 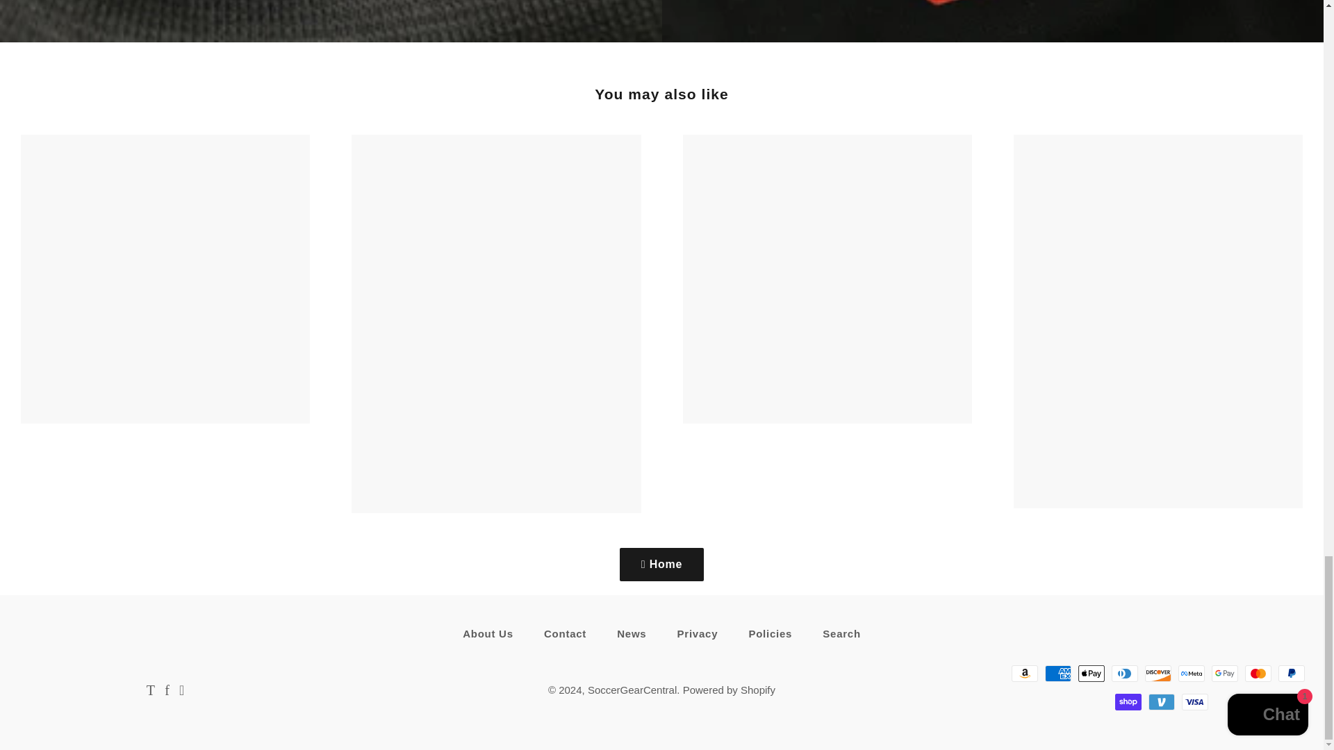 What do you see at coordinates (1195, 701) in the screenshot?
I see `Visa` at bounding box center [1195, 701].